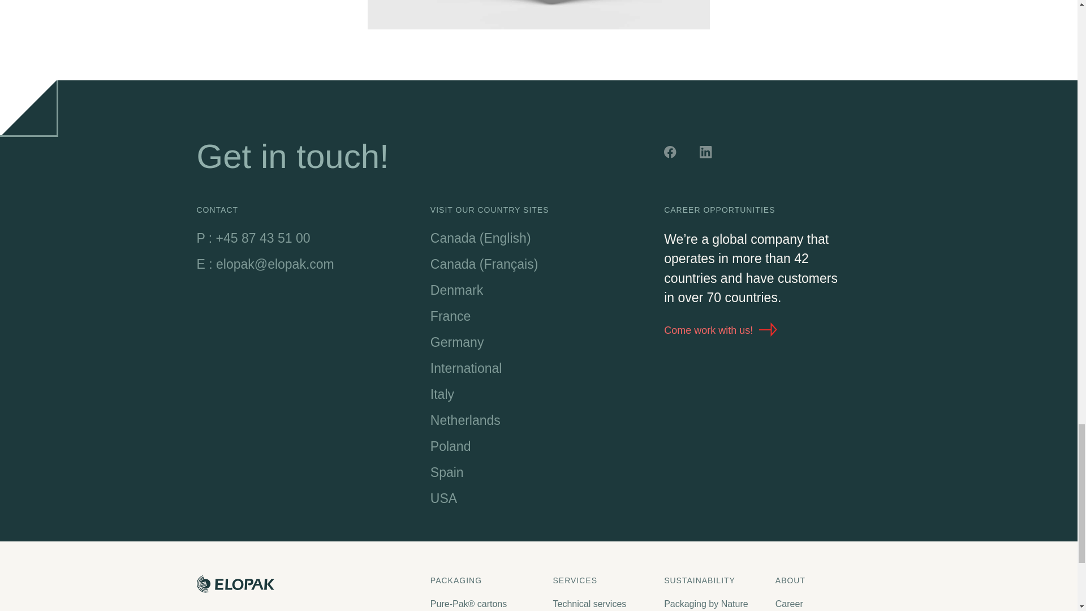  What do you see at coordinates (707, 154) in the screenshot?
I see `LinkedIn` at bounding box center [707, 154].